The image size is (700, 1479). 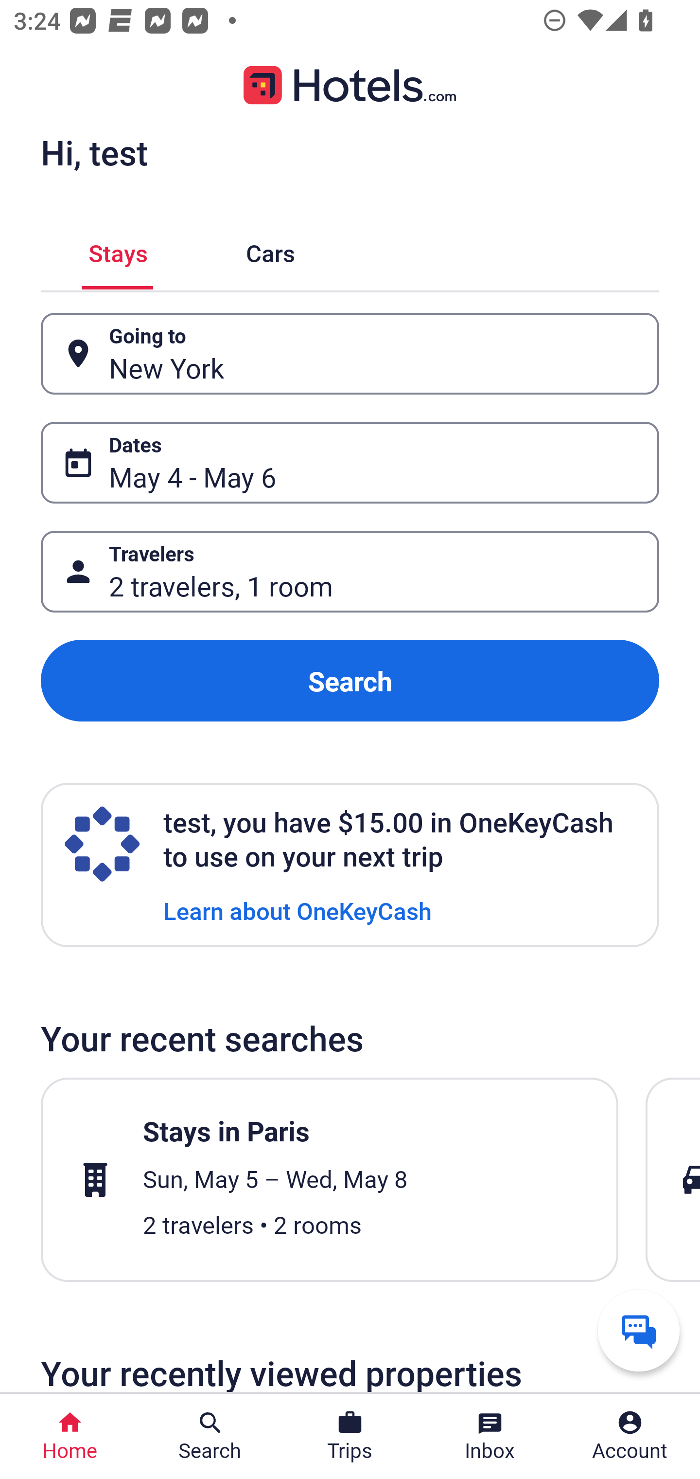 What do you see at coordinates (210, 1436) in the screenshot?
I see `Search Search Button` at bounding box center [210, 1436].